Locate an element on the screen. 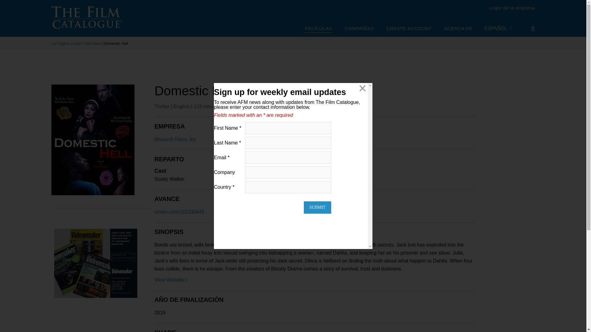 The image size is (591, 332). Login de la empresa is located at coordinates (512, 8).